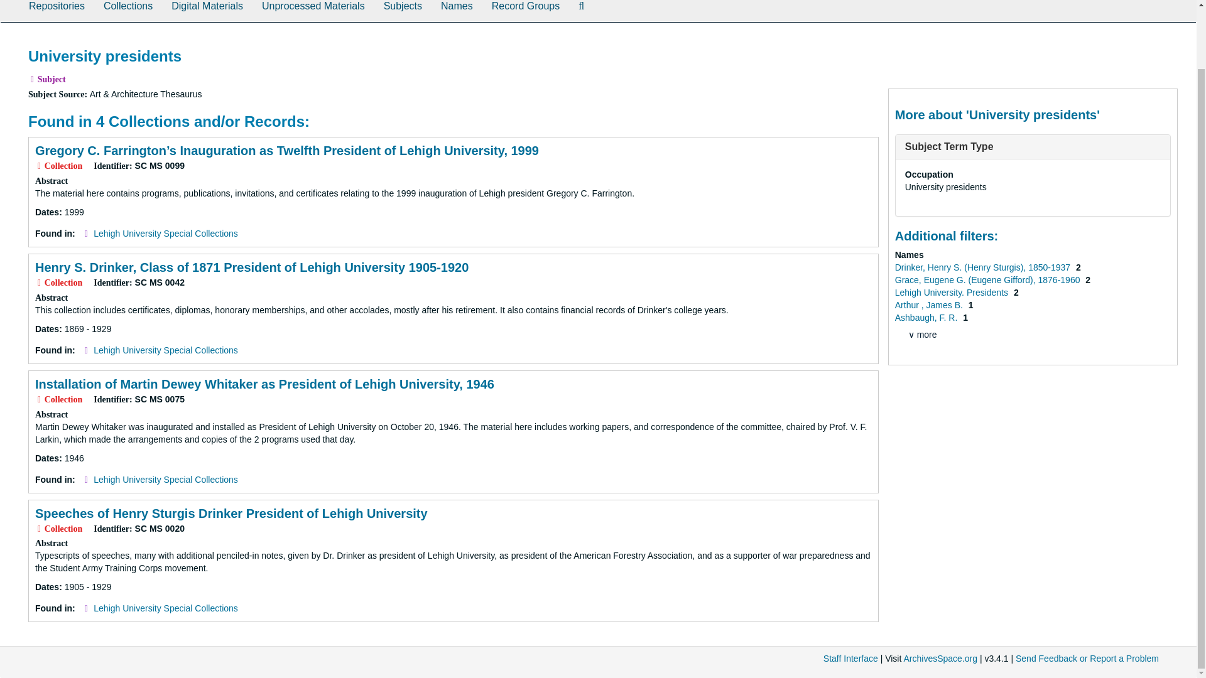 This screenshot has width=1206, height=678. What do you see at coordinates (128, 11) in the screenshot?
I see `Collections` at bounding box center [128, 11].